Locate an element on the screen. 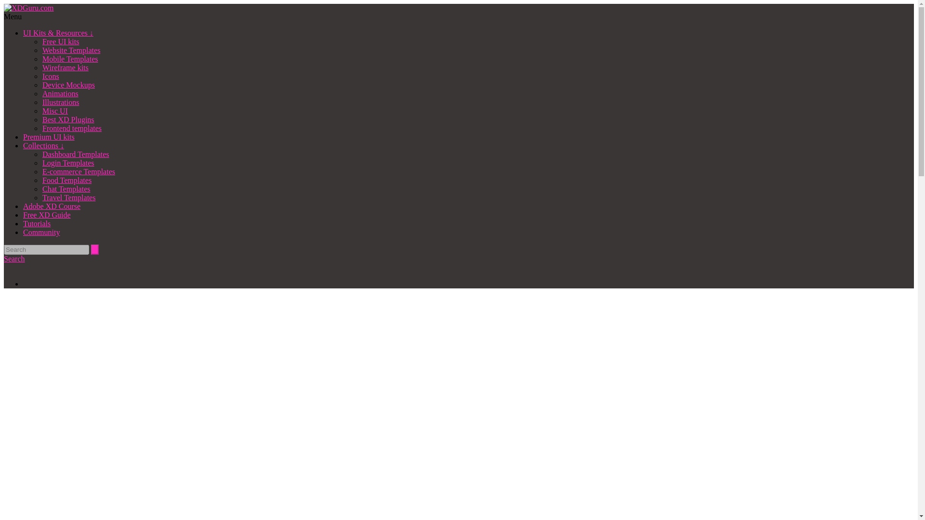  Free UI kits is located at coordinates (61, 41).